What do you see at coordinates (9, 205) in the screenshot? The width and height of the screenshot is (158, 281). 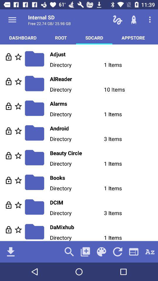 I see `unlock` at bounding box center [9, 205].